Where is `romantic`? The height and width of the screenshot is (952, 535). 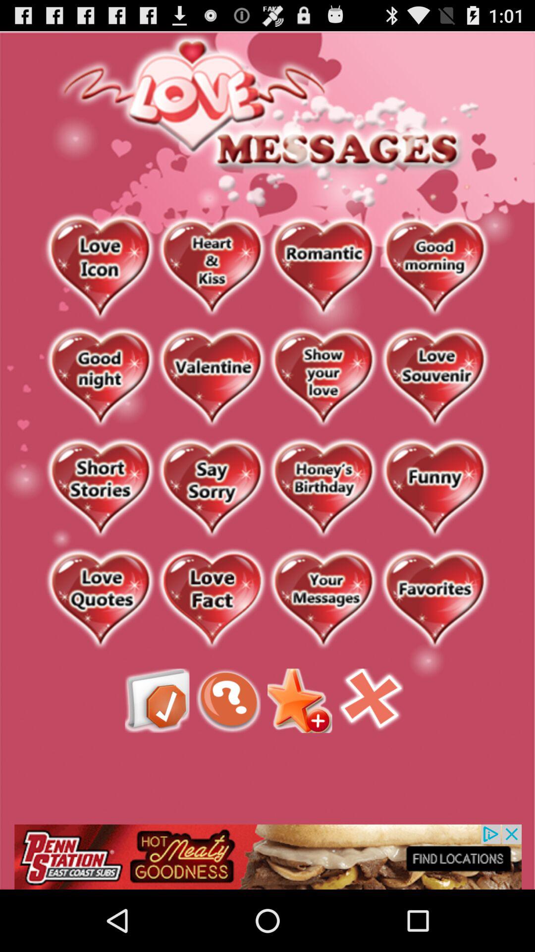 romantic is located at coordinates (323, 267).